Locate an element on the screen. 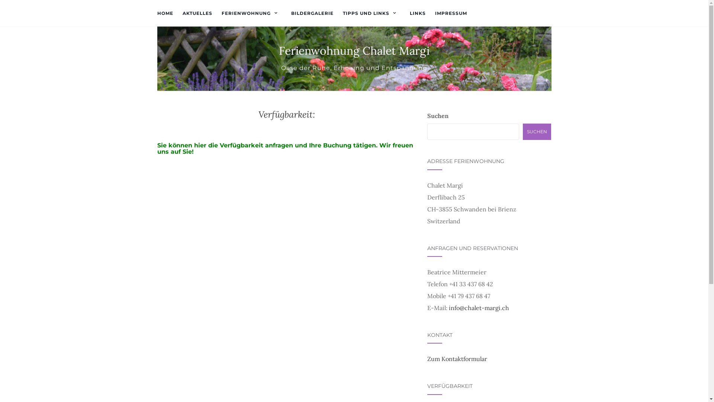  TIPPS UND LINKS is located at coordinates (372, 13).